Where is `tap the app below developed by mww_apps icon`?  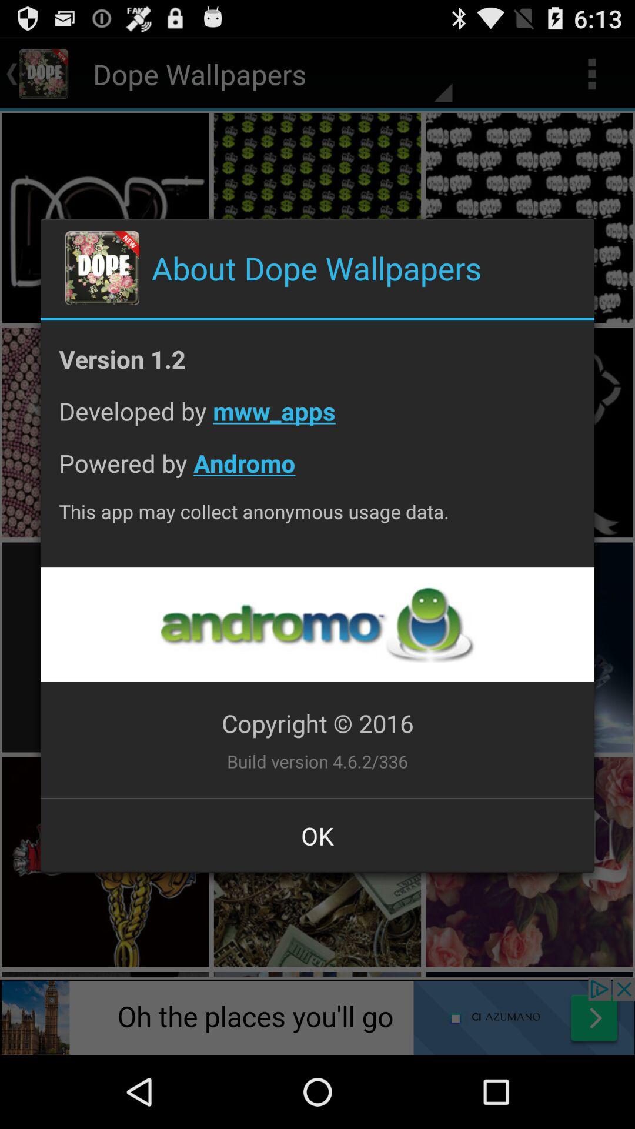
tap the app below developed by mww_apps icon is located at coordinates (317, 472).